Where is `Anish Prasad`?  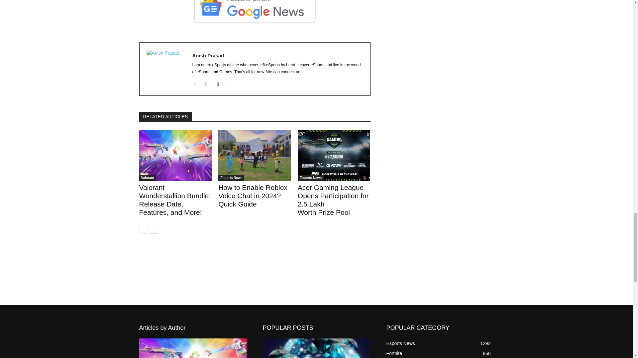 Anish Prasad is located at coordinates (165, 69).